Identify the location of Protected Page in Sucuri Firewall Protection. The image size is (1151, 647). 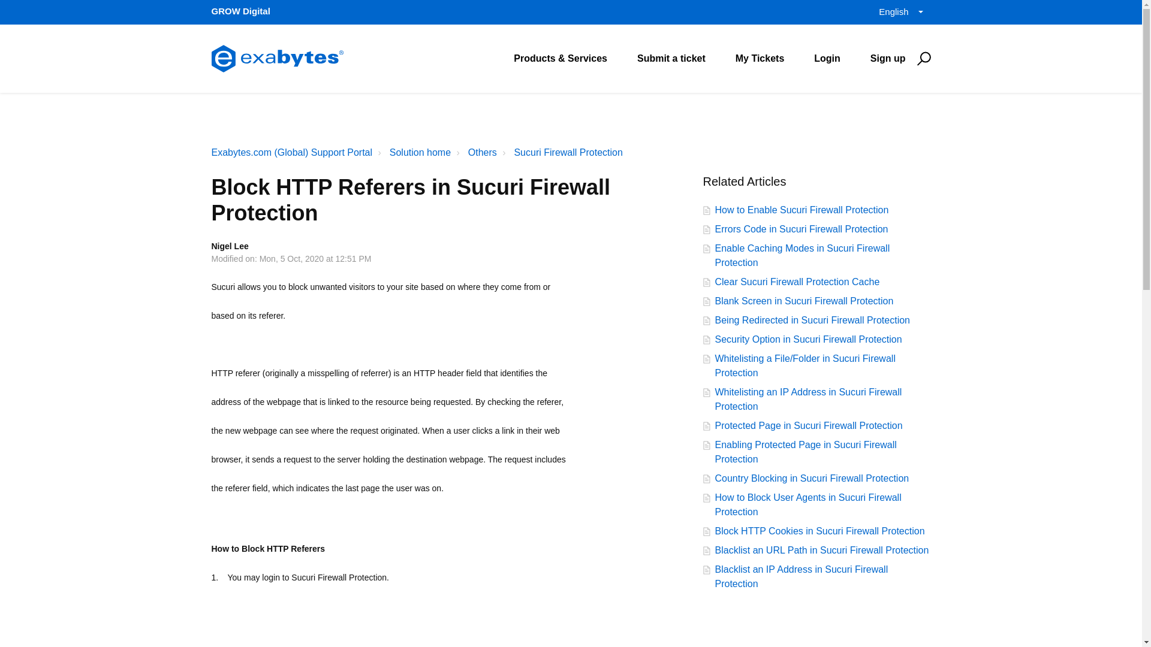
(808, 426).